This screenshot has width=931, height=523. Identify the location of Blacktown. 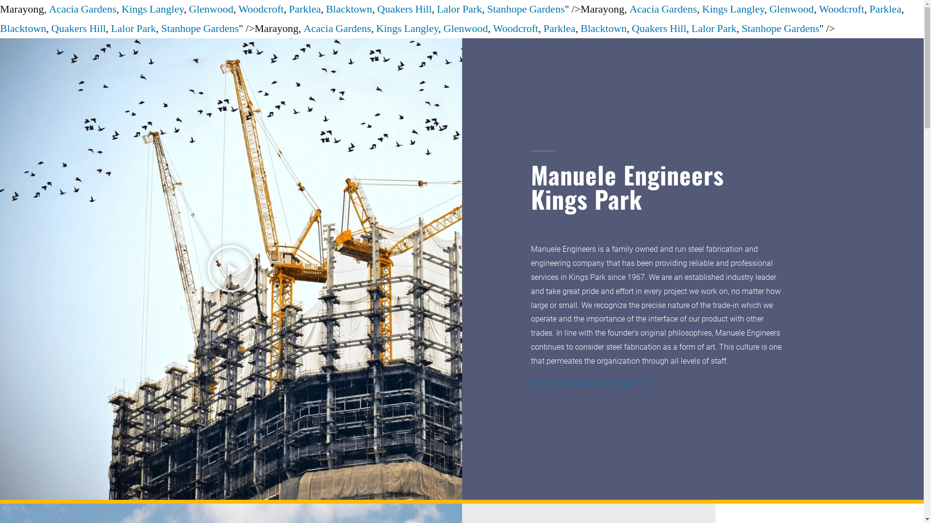
(349, 9).